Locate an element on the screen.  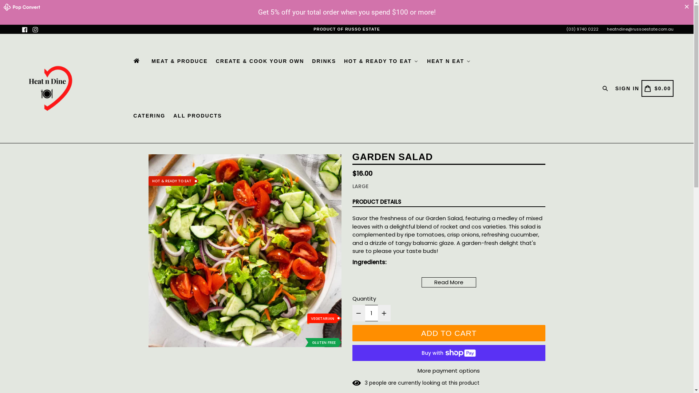
CREATE & COOK YOUR OWN is located at coordinates (260, 36).